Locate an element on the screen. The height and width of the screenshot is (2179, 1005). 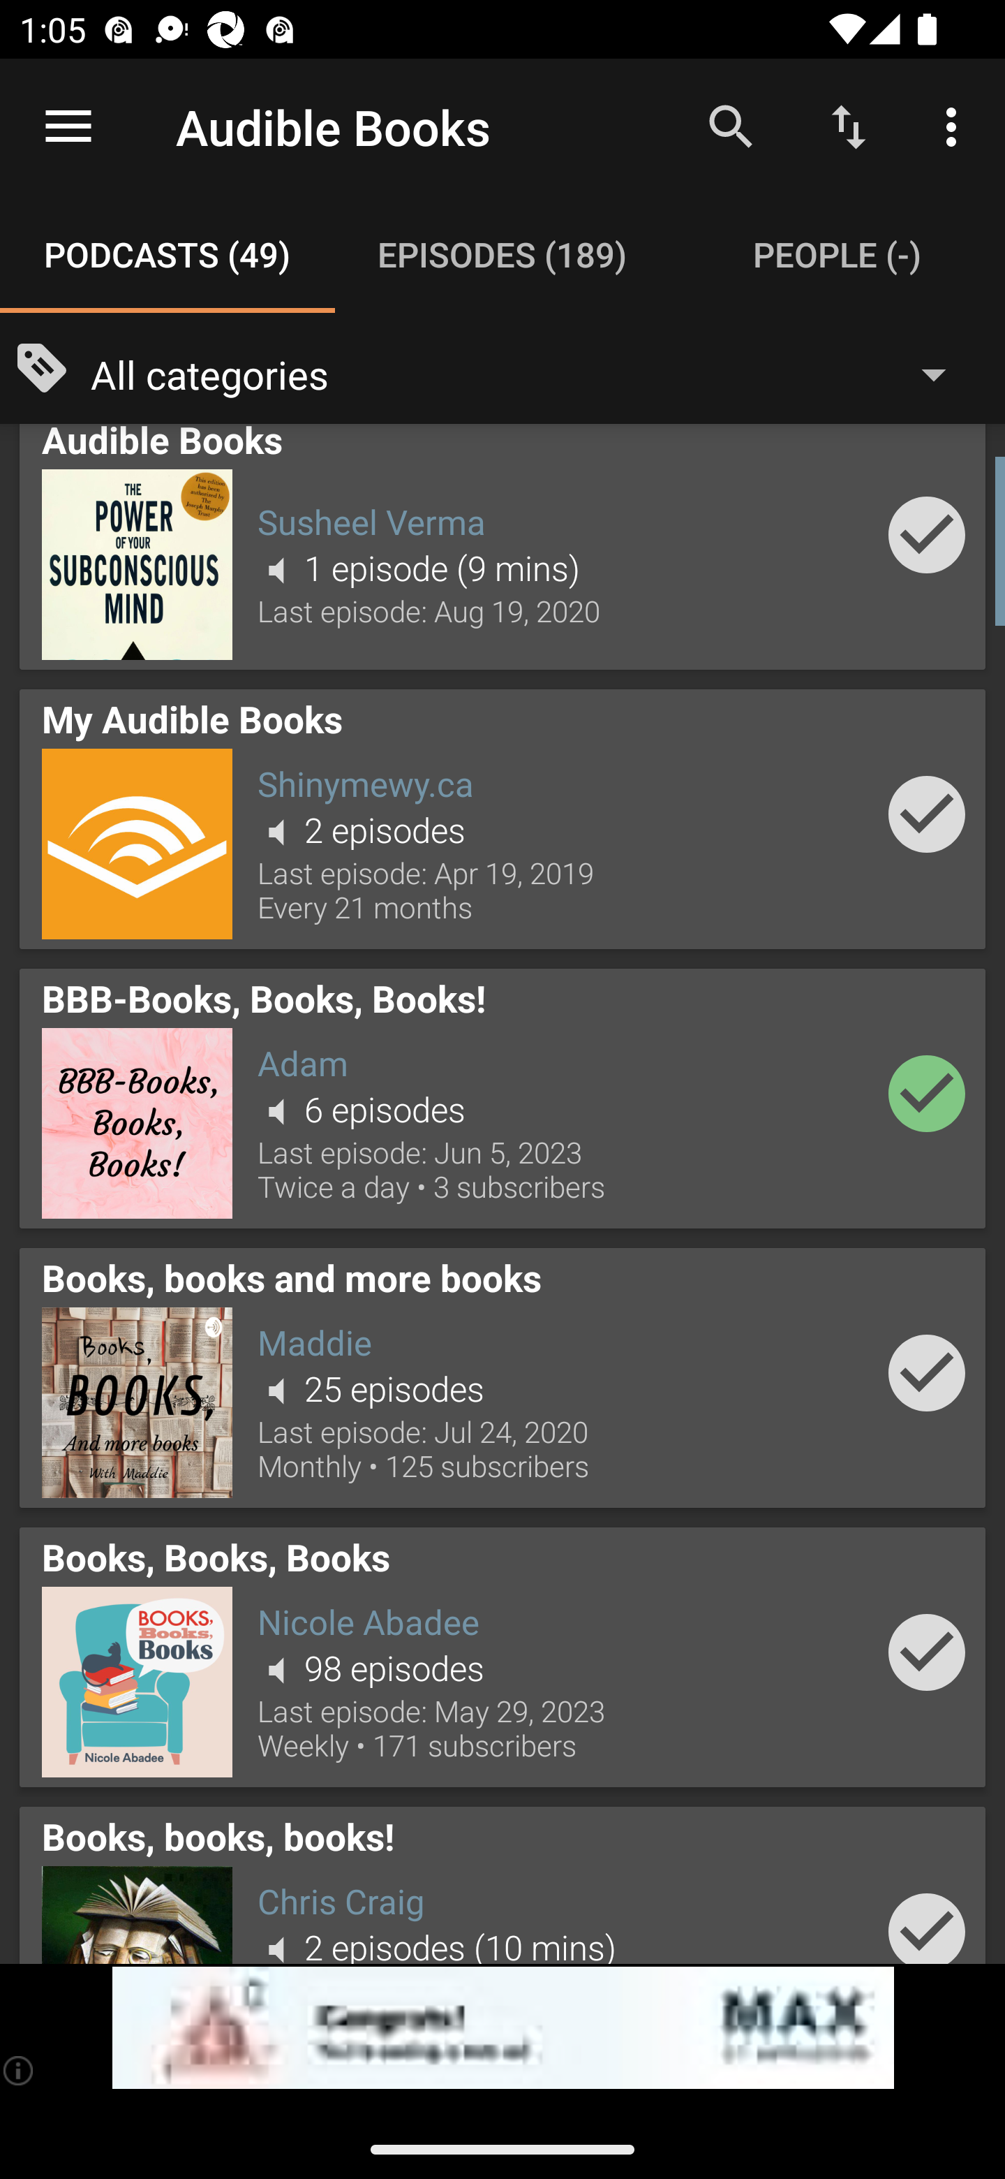
Open navigation sidebar is located at coordinates (68, 127).